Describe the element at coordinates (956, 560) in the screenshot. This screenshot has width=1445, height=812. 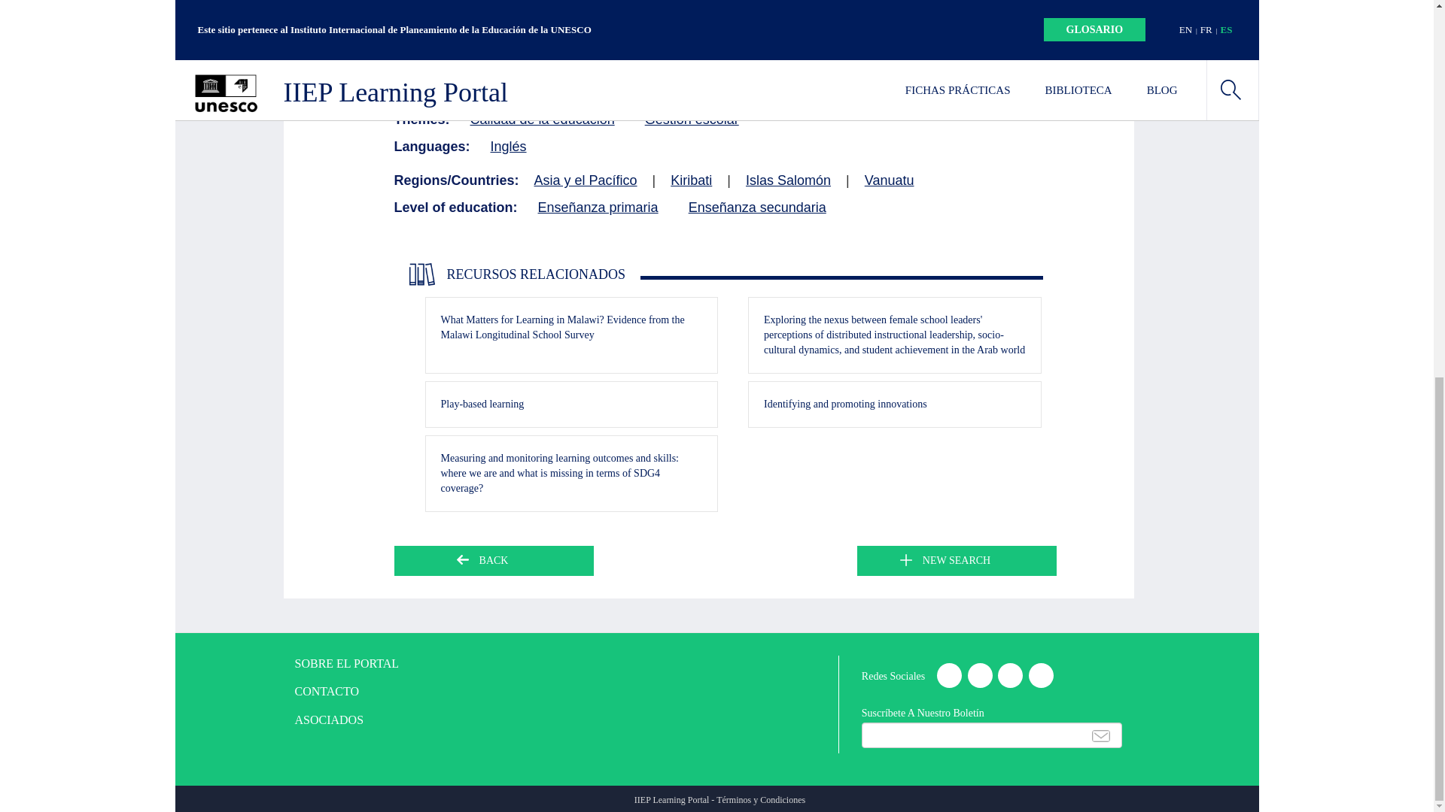
I see `NEW SEARCH` at that location.